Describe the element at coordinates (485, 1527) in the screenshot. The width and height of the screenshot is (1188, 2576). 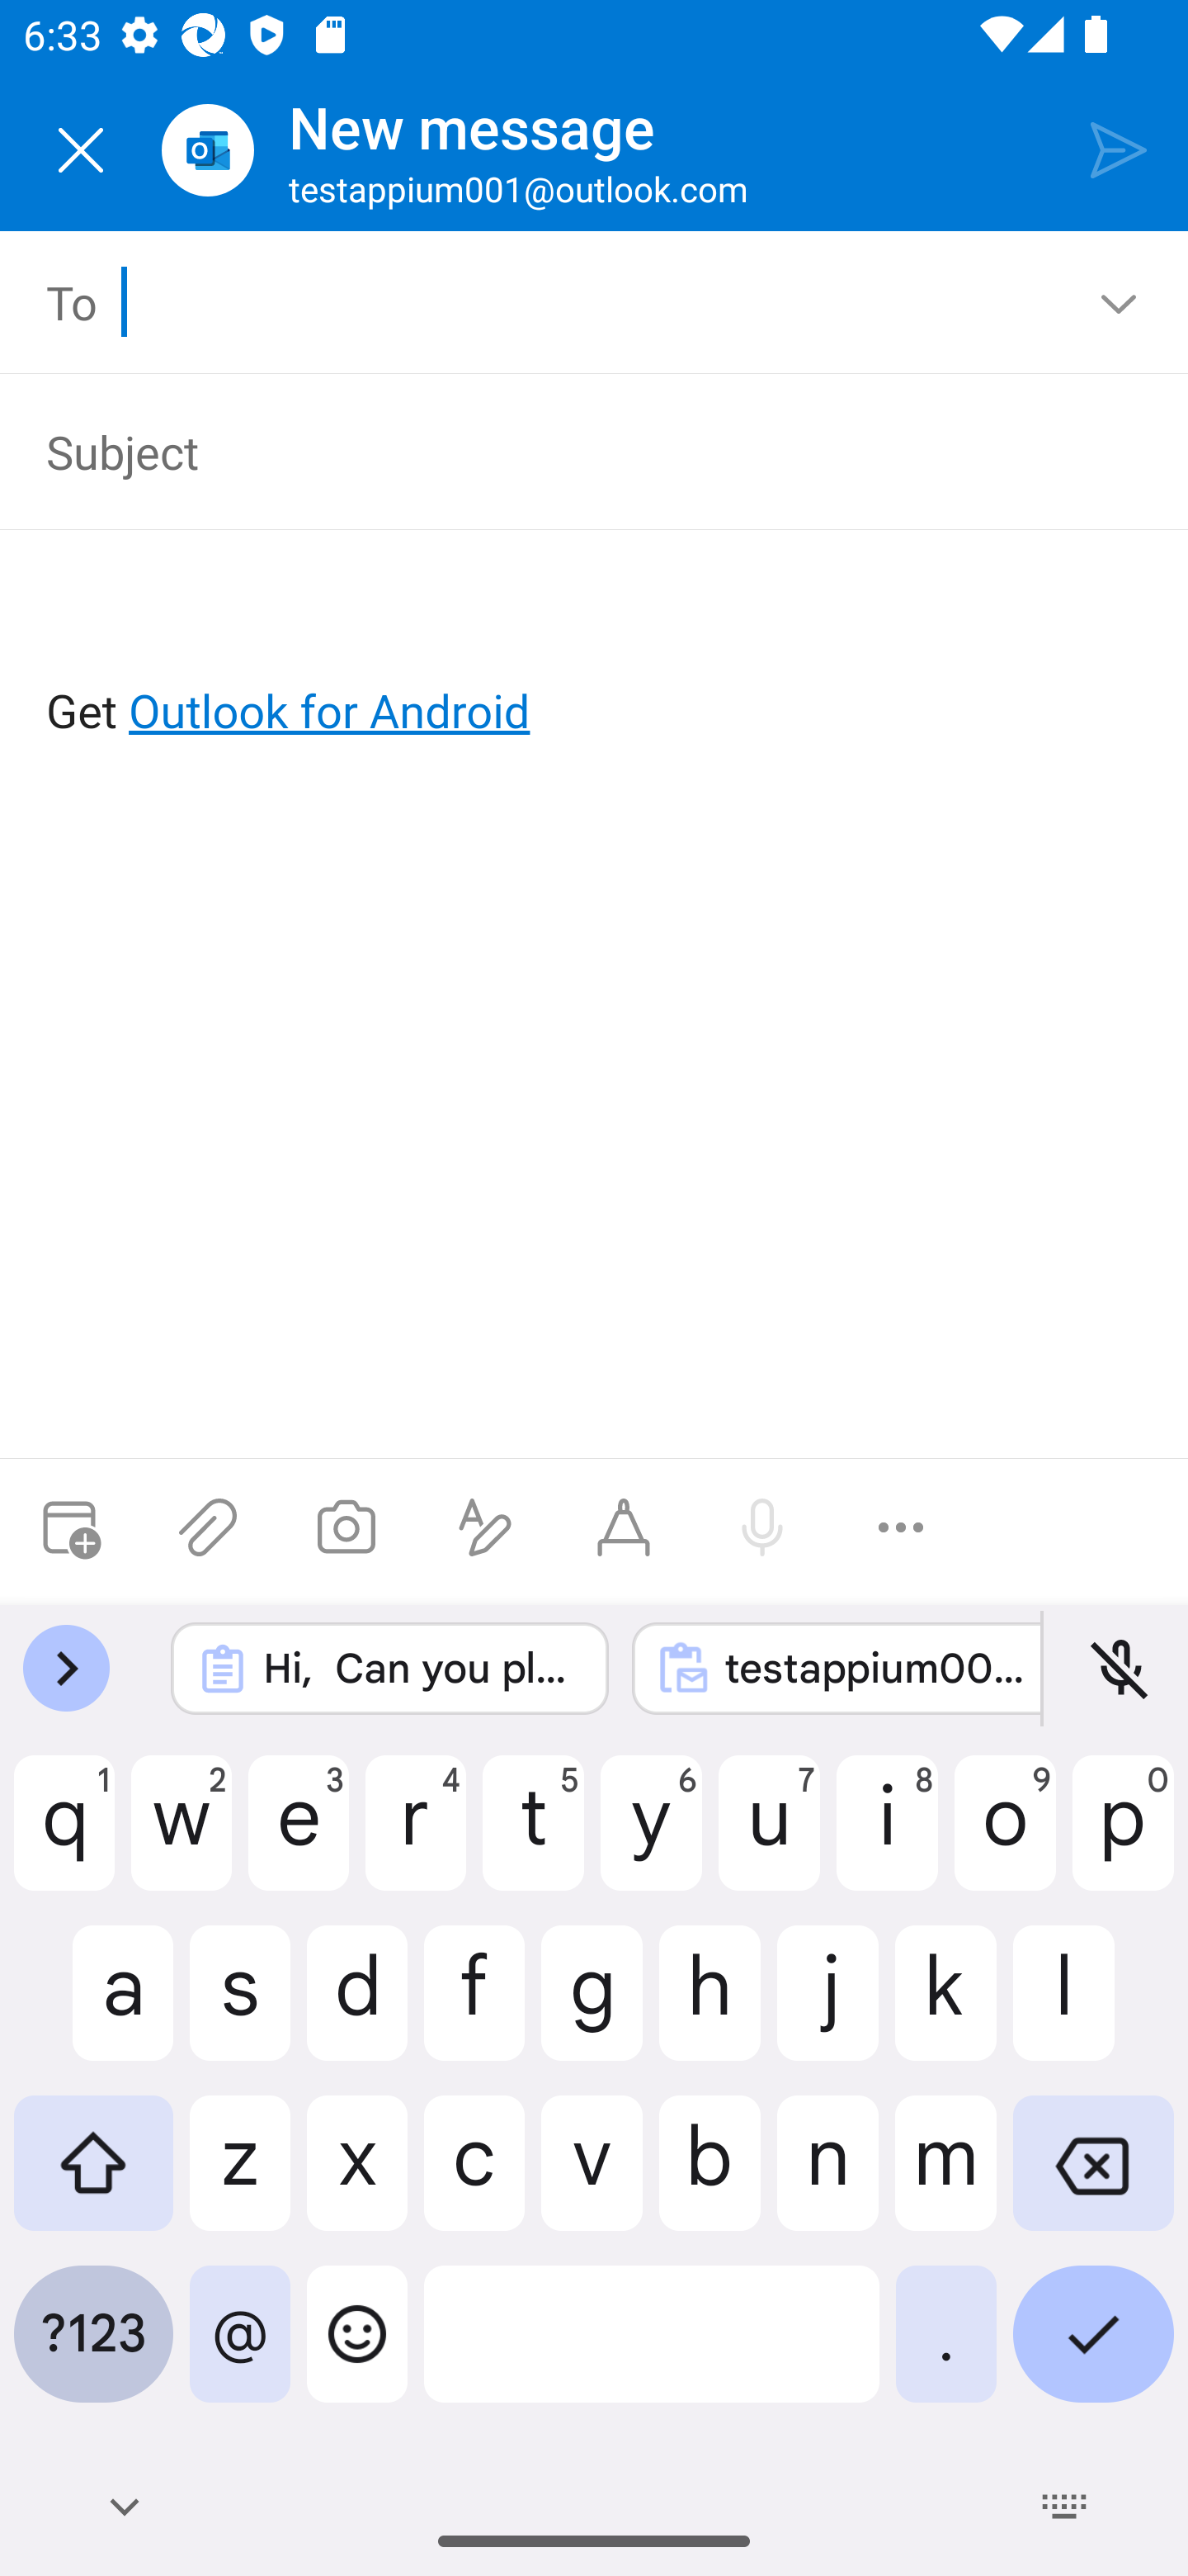
I see `Show formatting options` at that location.